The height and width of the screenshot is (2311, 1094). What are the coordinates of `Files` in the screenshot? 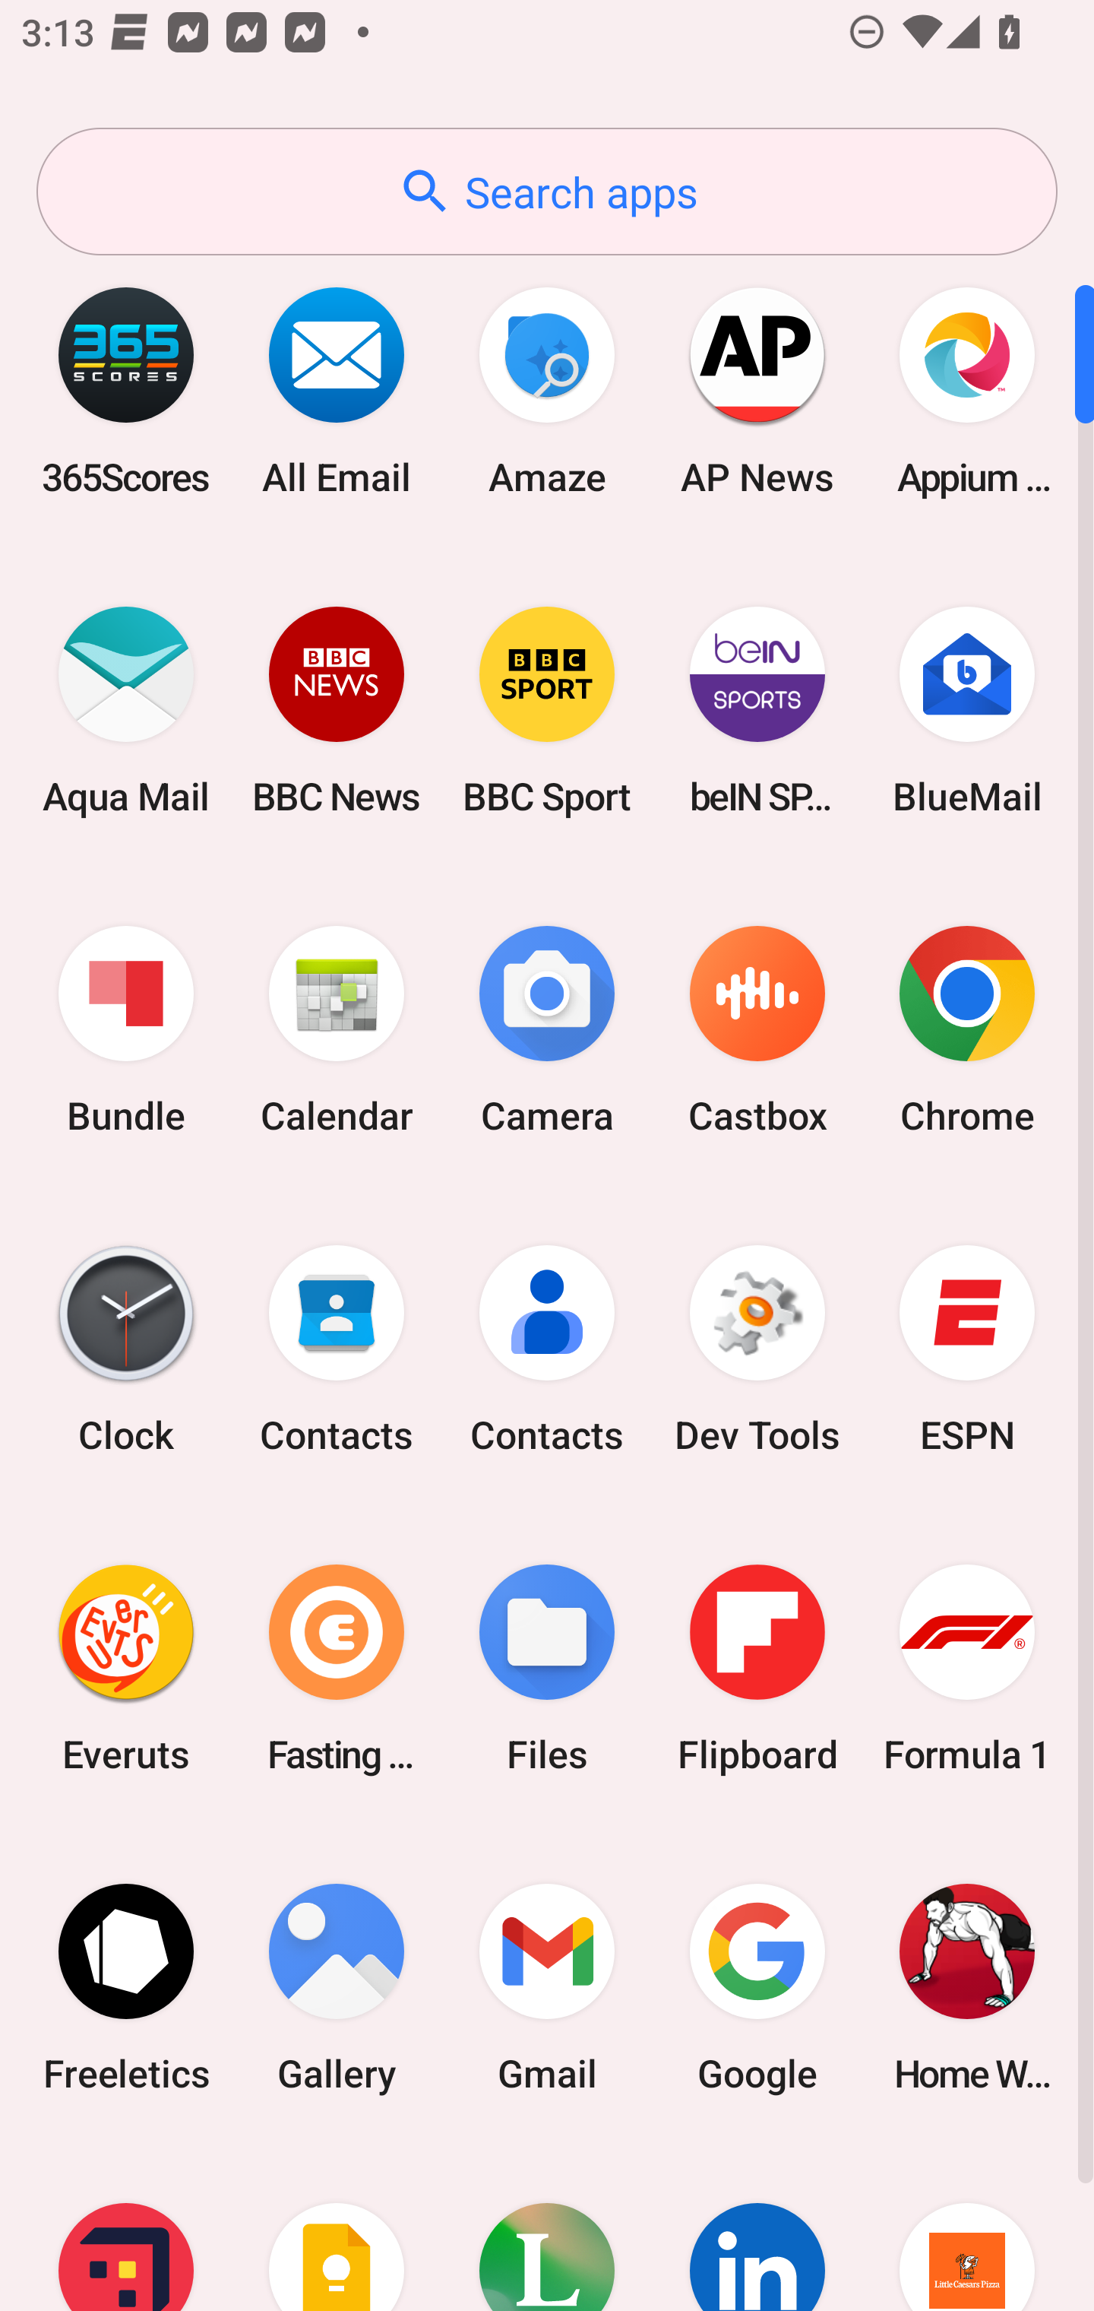 It's located at (547, 1668).